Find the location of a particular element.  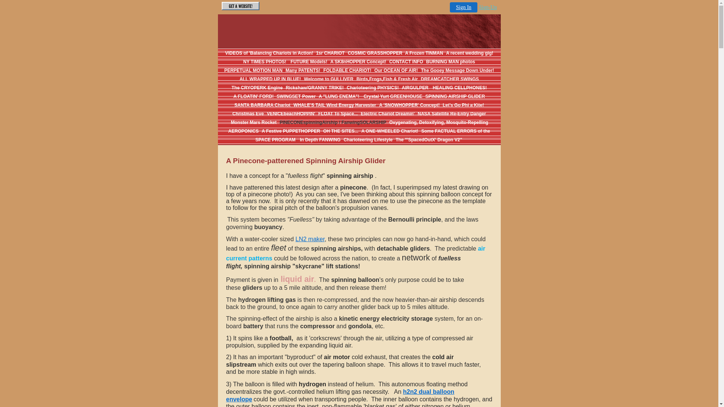

Christmas Eve is located at coordinates (248, 114).